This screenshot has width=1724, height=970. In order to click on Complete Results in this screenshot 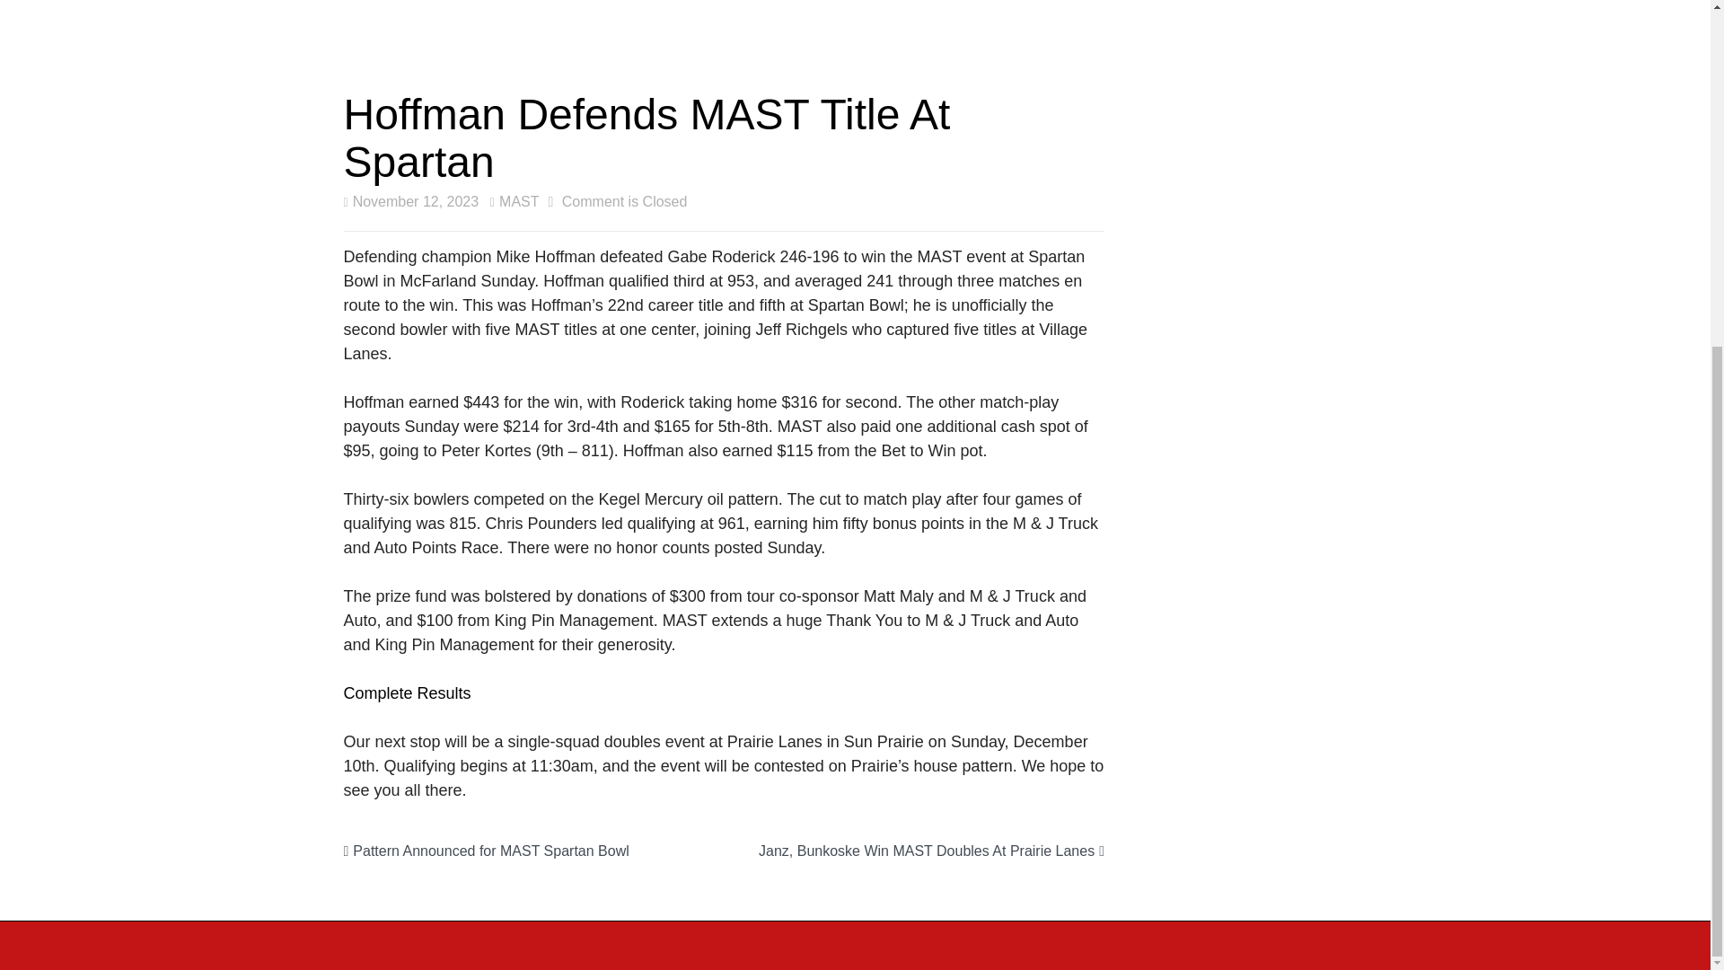, I will do `click(407, 693)`.